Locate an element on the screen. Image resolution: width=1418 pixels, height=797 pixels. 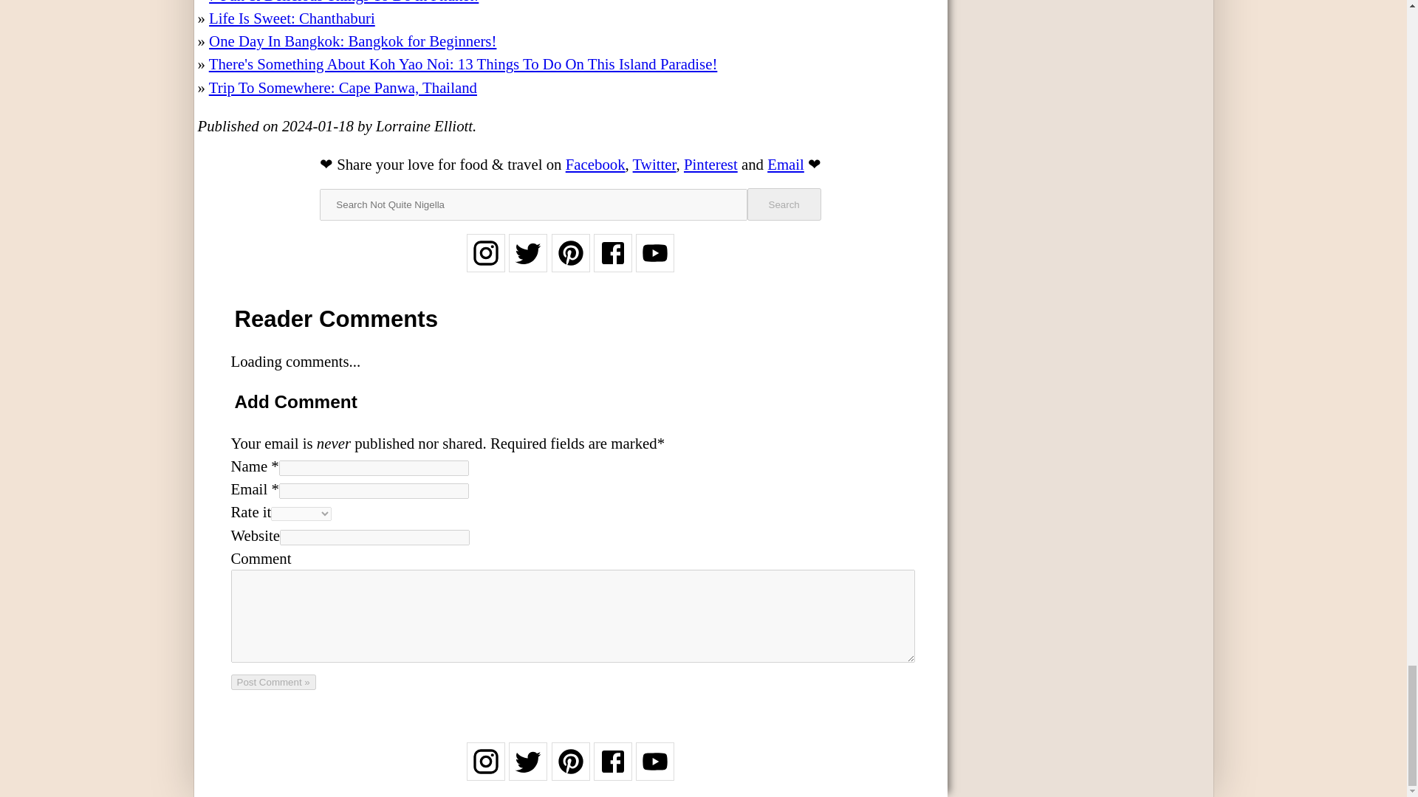
Pinterest is located at coordinates (710, 164).